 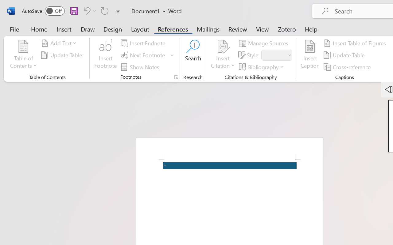 I want to click on Inleiding, so click(x=47, y=74).